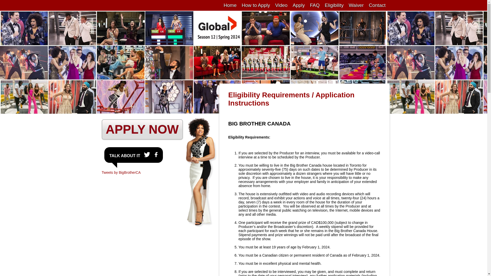 Image resolution: width=491 pixels, height=276 pixels. What do you see at coordinates (315, 5) in the screenshot?
I see `FAQ` at bounding box center [315, 5].